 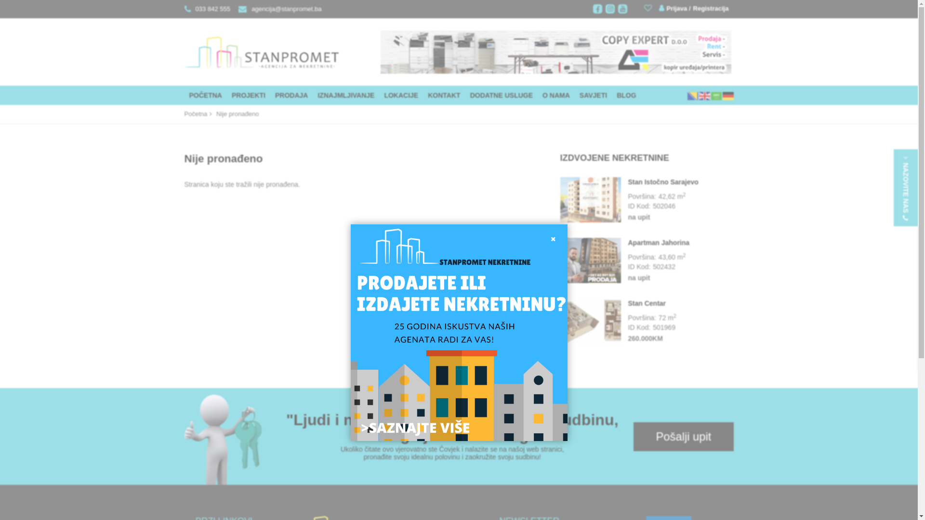 What do you see at coordinates (590, 261) in the screenshot?
I see `Apartman Jahorina` at bounding box center [590, 261].